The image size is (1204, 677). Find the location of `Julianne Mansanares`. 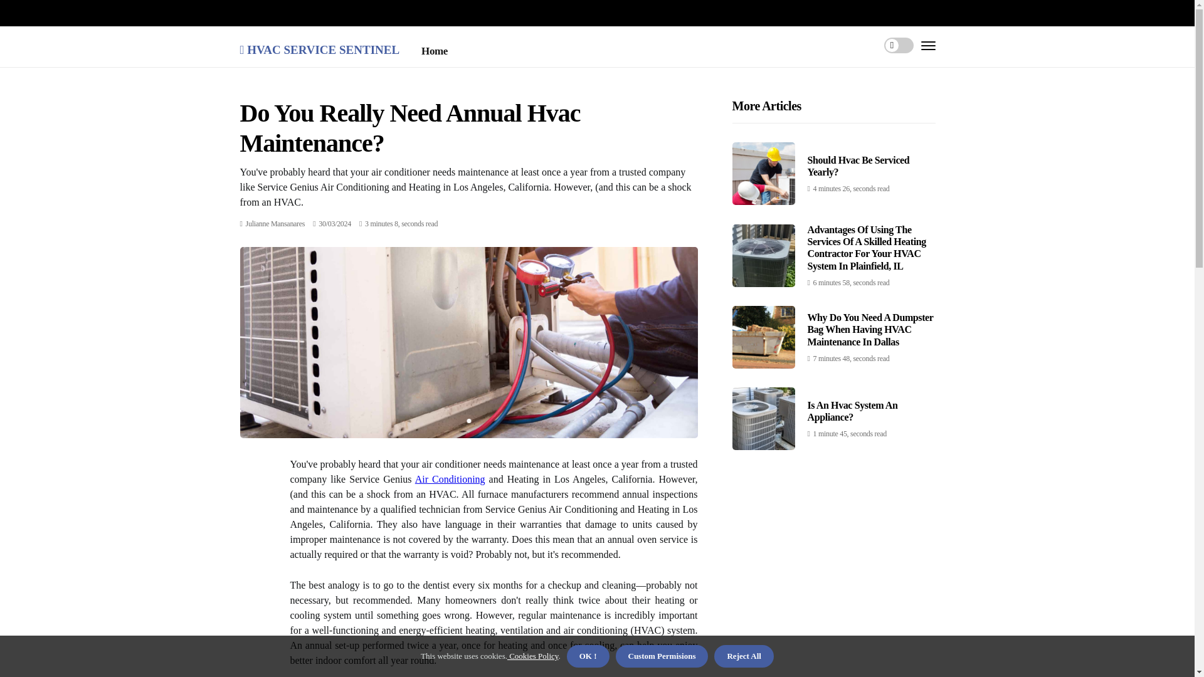

Julianne Mansanares is located at coordinates (275, 223).